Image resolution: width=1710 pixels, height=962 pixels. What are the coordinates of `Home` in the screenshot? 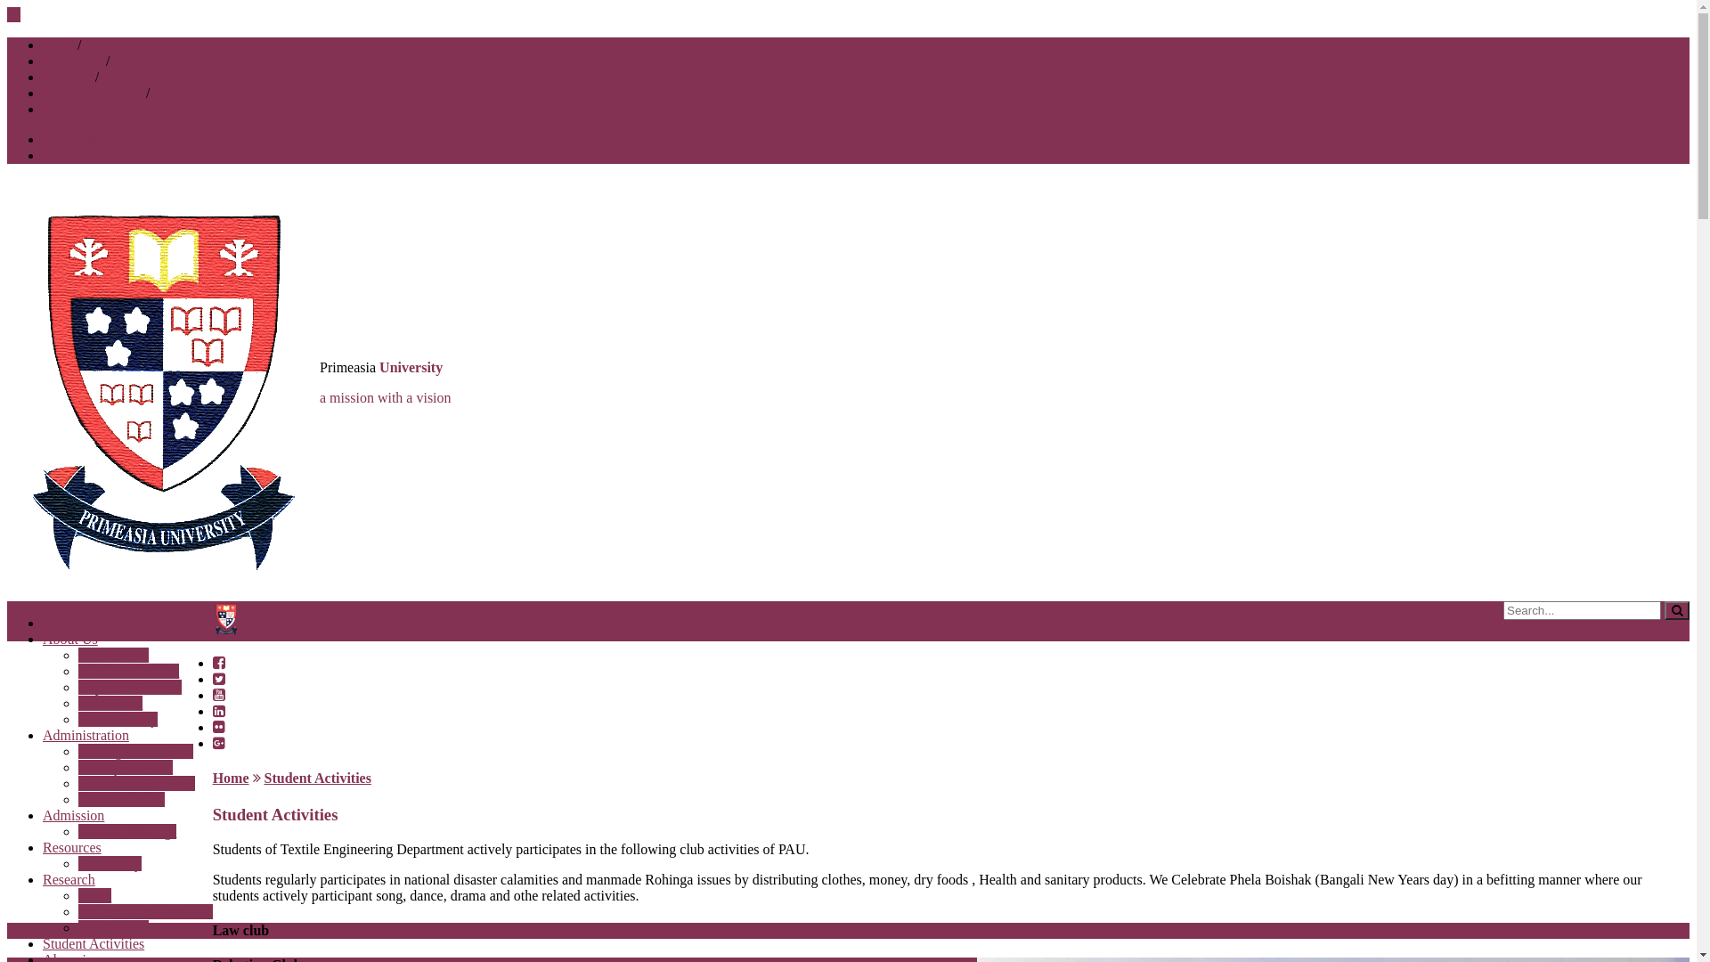 It's located at (61, 45).